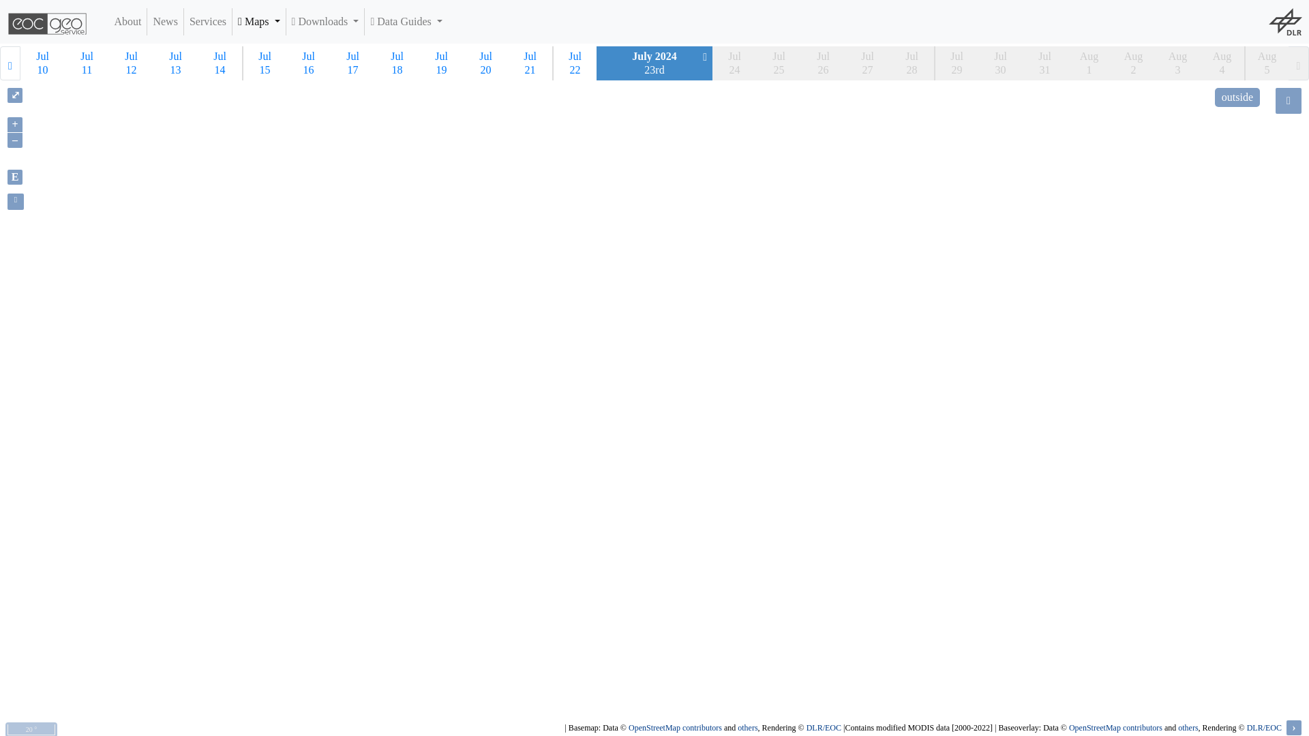  What do you see at coordinates (530, 63) in the screenshot?
I see `Sunday, 21st July 2024` at bounding box center [530, 63].